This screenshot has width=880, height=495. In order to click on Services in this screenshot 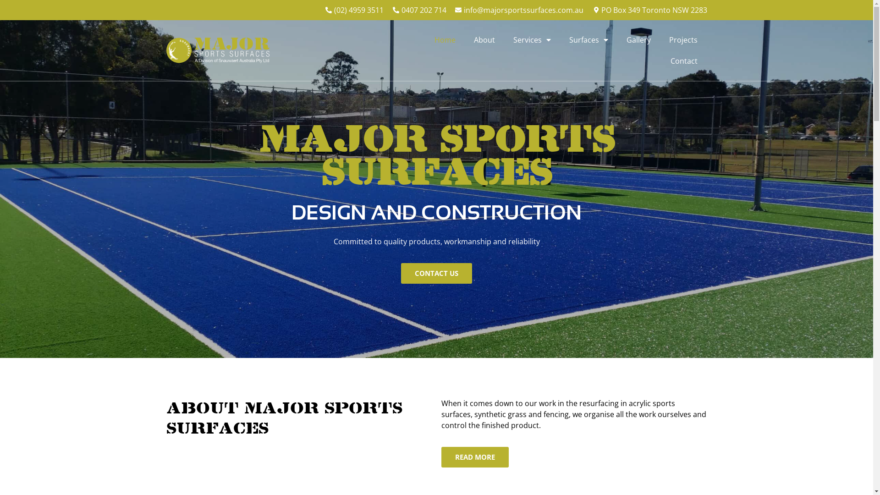, I will do `click(532, 40)`.